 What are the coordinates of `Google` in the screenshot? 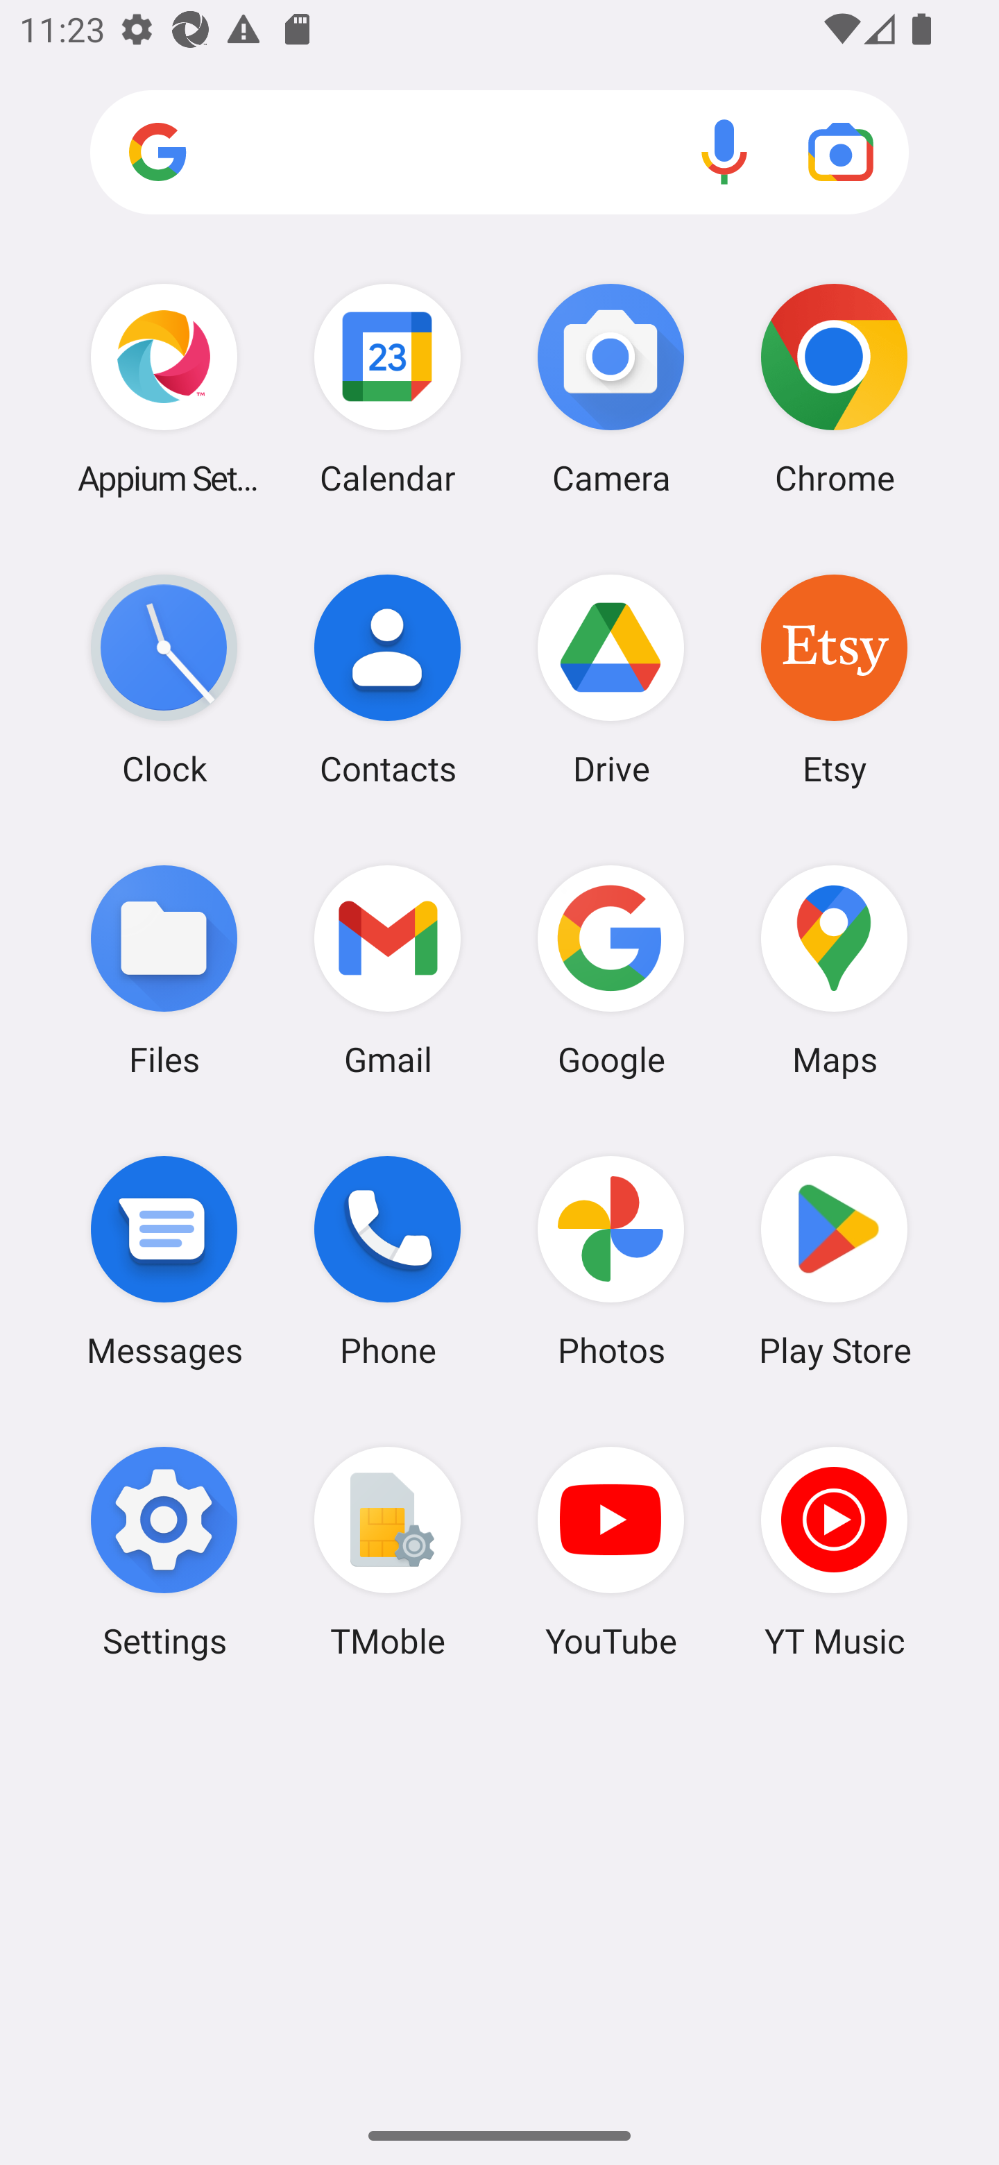 It's located at (611, 969).